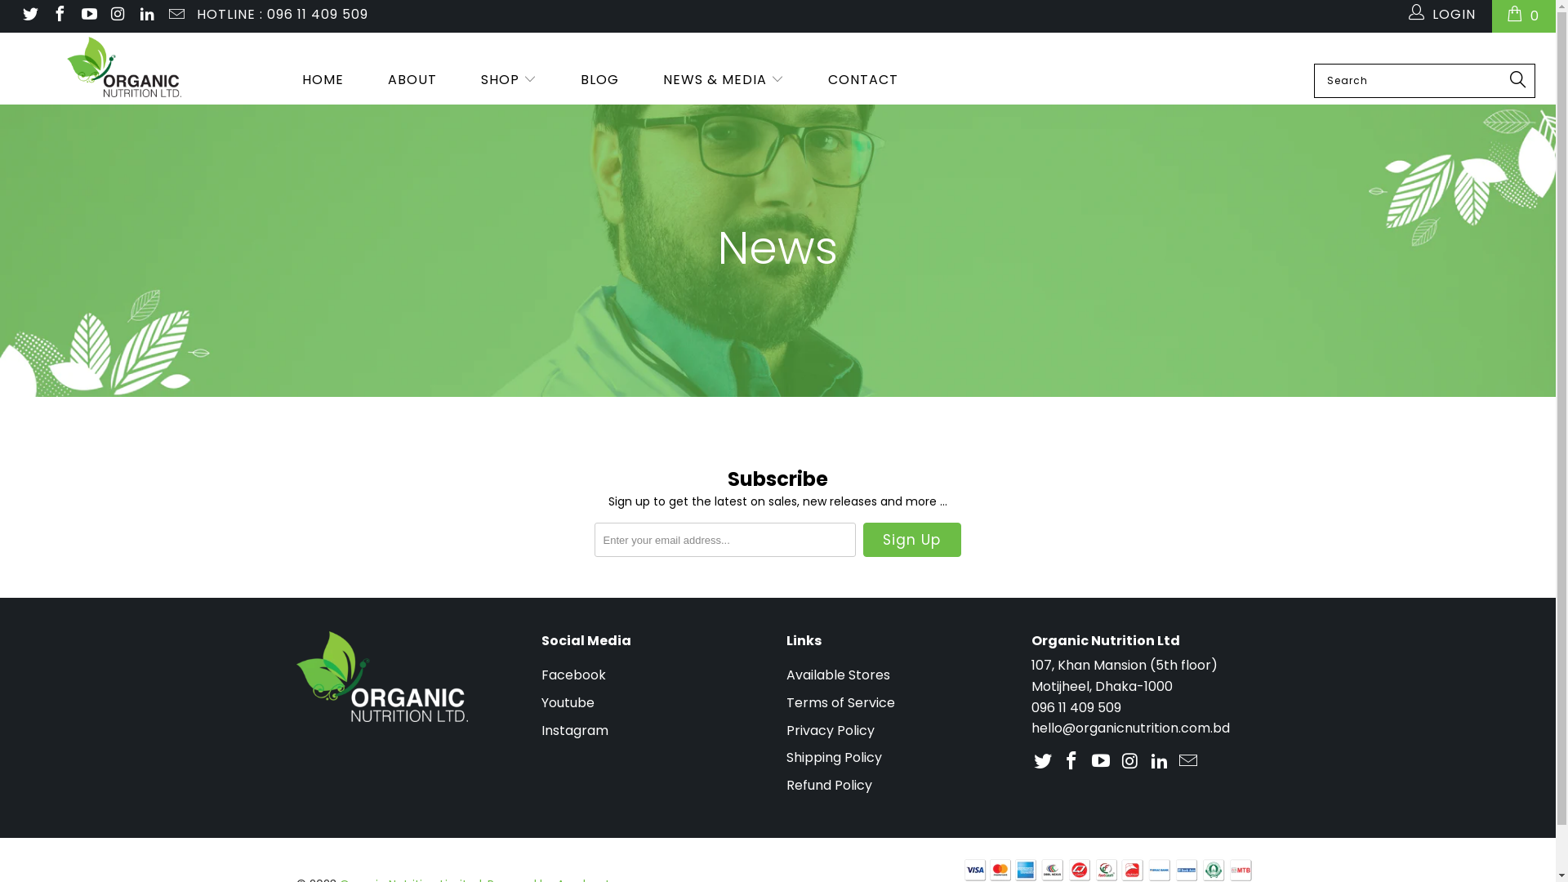 The image size is (1568, 882). What do you see at coordinates (1189, 762) in the screenshot?
I see `Email Organic Nutrition Limited` at bounding box center [1189, 762].